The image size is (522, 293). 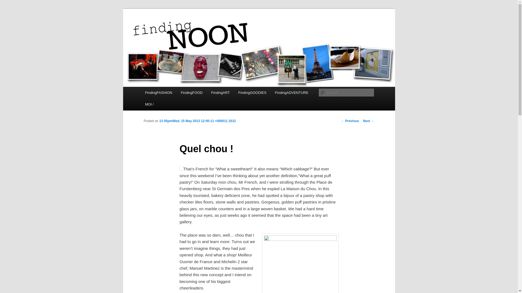 What do you see at coordinates (252, 92) in the screenshot?
I see `FindingGOODIES` at bounding box center [252, 92].